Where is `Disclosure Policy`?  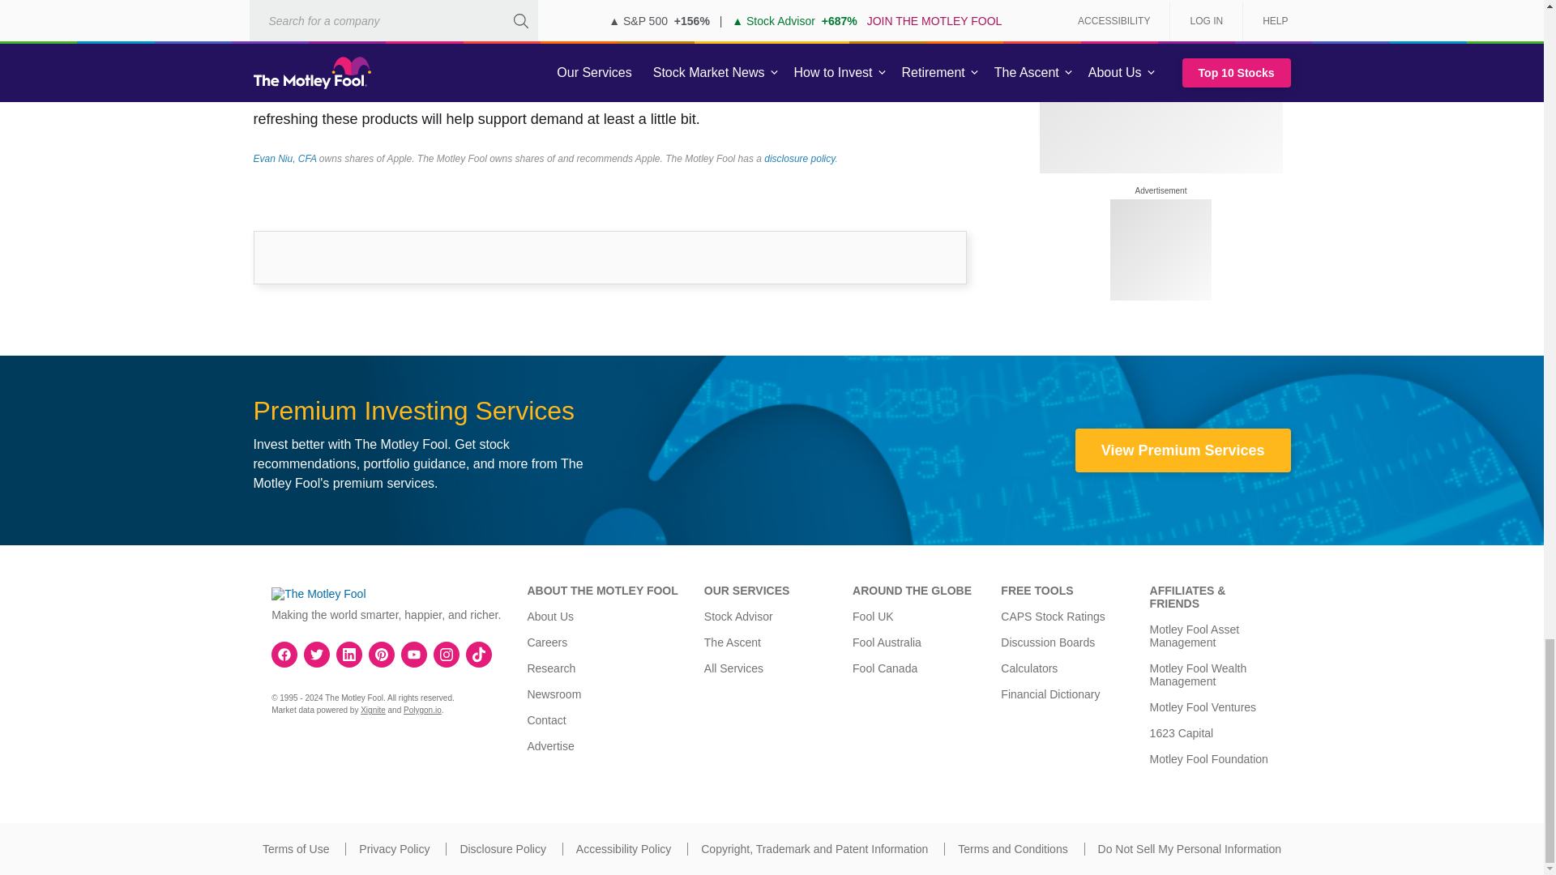
Disclosure Policy is located at coordinates (502, 849).